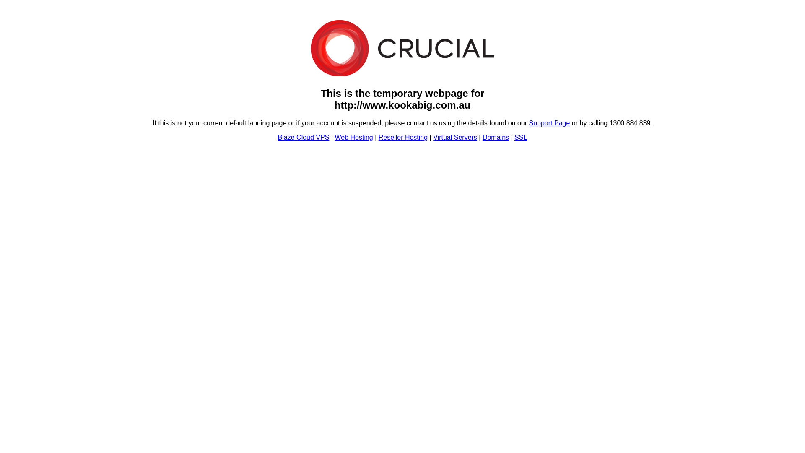 The image size is (805, 453). I want to click on Domains, so click(496, 138).